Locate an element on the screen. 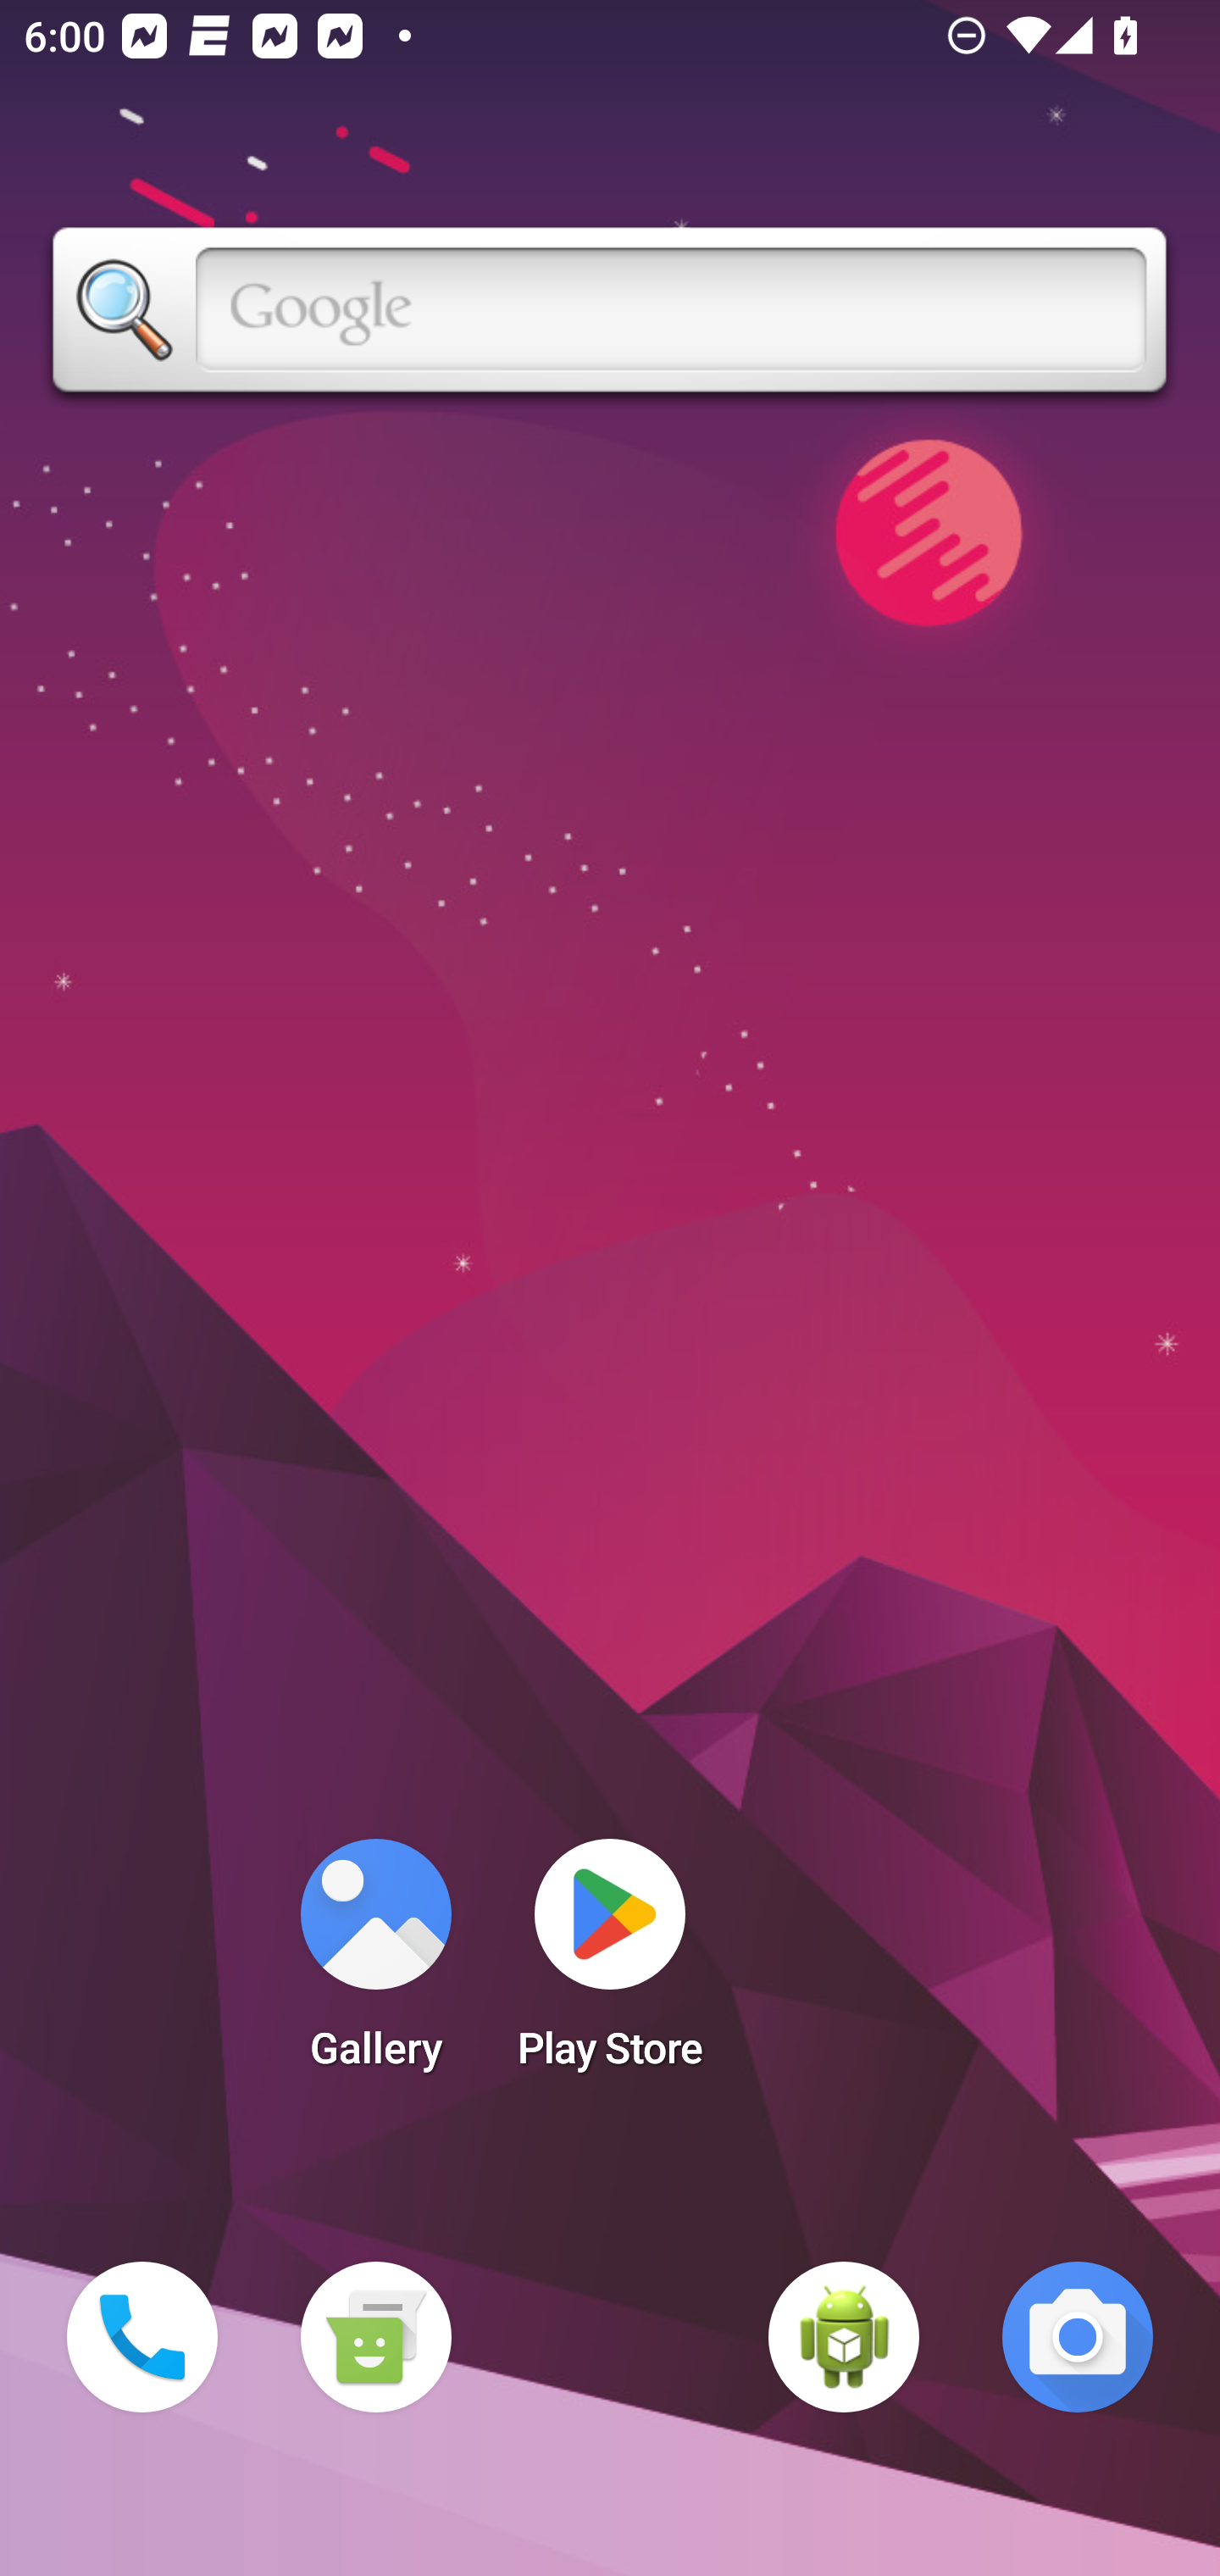 Image resolution: width=1220 pixels, height=2576 pixels. Camera is located at coordinates (1078, 2337).